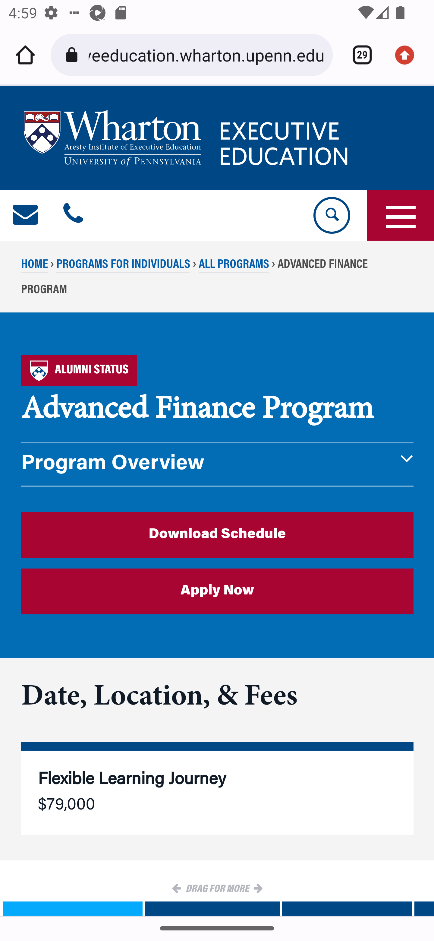  What do you see at coordinates (26, 215) in the screenshot?
I see `` at bounding box center [26, 215].